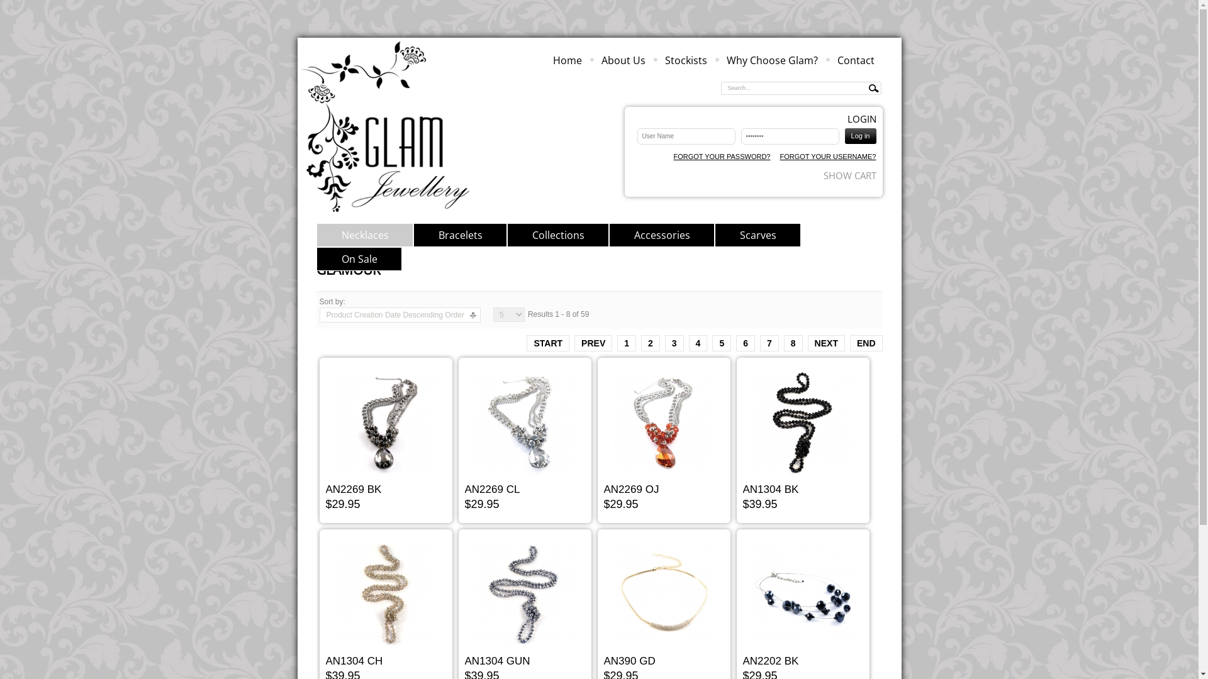 The height and width of the screenshot is (679, 1208). Describe the element at coordinates (827, 343) in the screenshot. I see `NEXT` at that location.